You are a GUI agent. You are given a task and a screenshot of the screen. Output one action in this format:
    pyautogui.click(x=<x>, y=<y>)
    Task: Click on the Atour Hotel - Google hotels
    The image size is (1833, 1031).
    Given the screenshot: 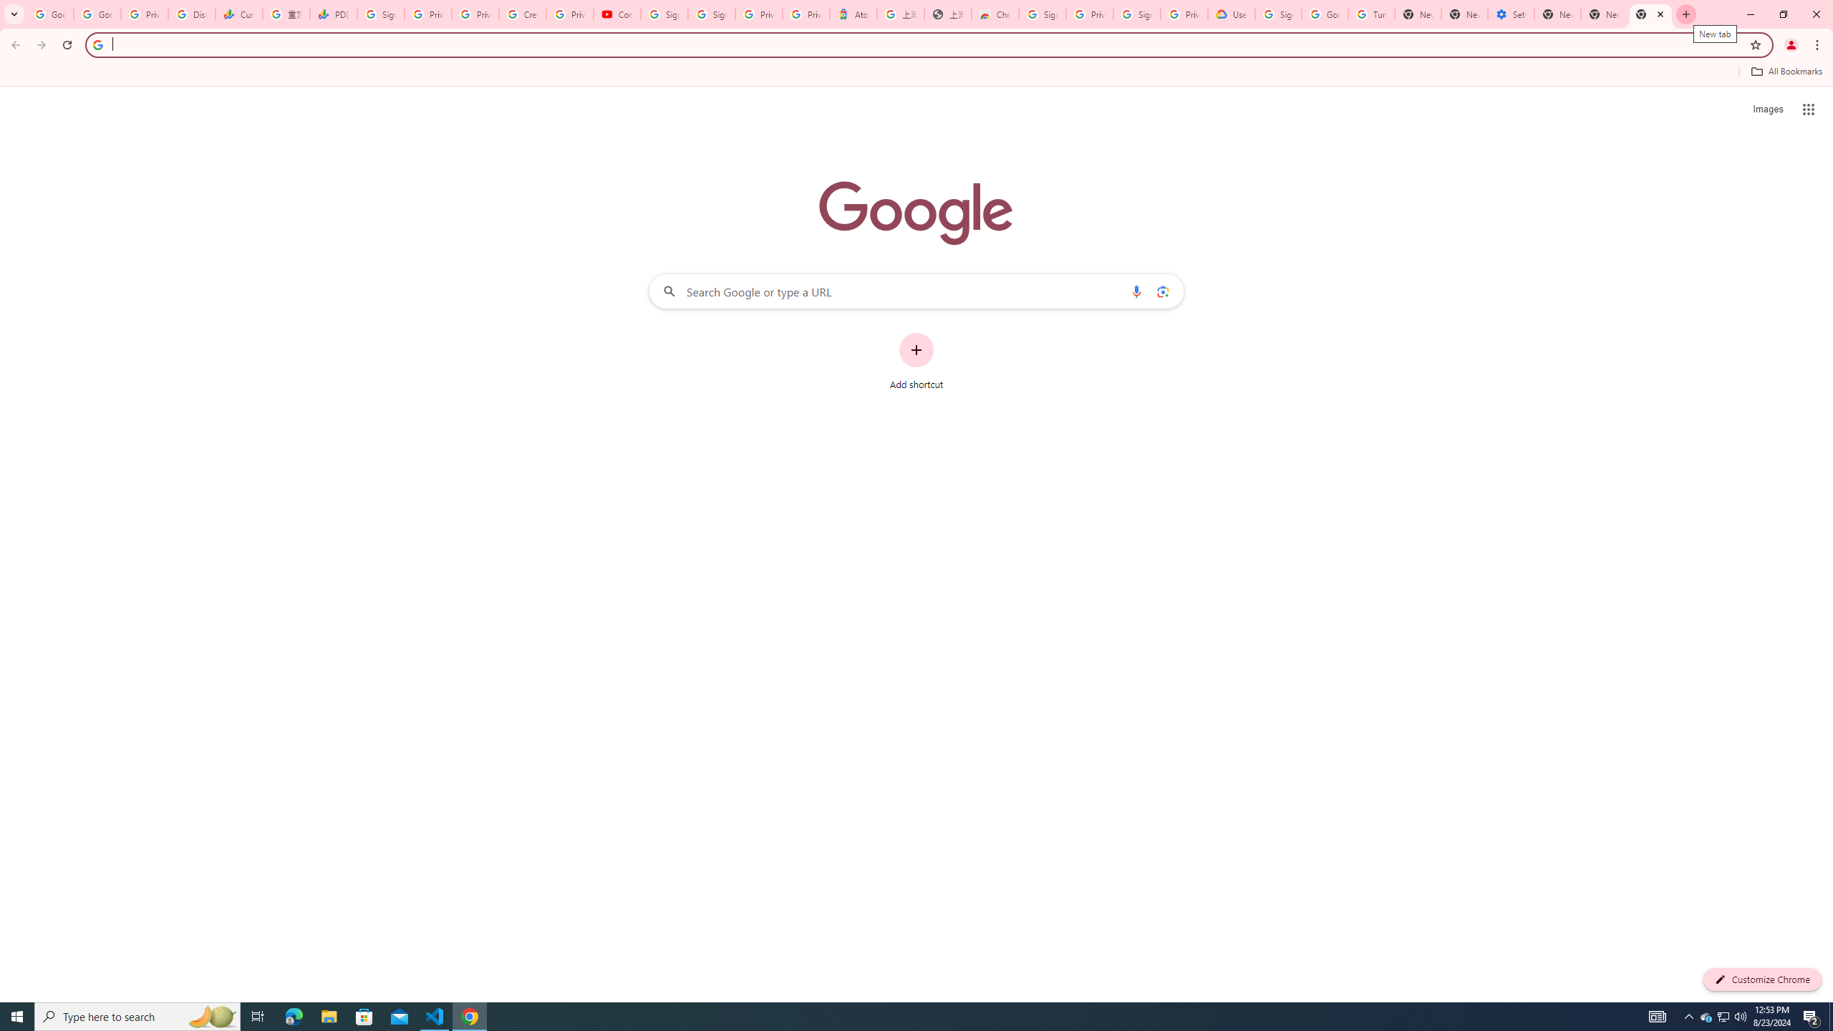 What is the action you would take?
    pyautogui.click(x=853, y=14)
    